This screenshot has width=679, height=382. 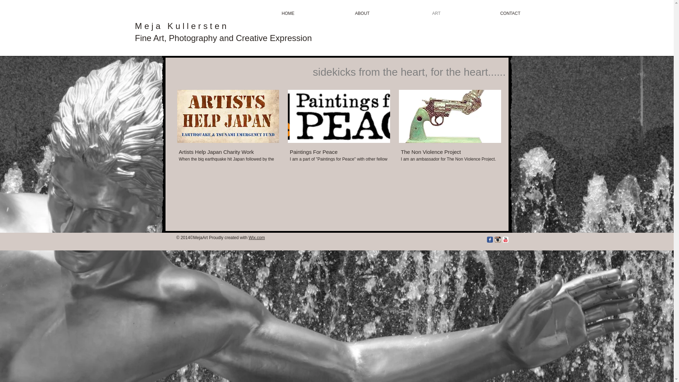 What do you see at coordinates (510, 13) in the screenshot?
I see `CONTACT` at bounding box center [510, 13].